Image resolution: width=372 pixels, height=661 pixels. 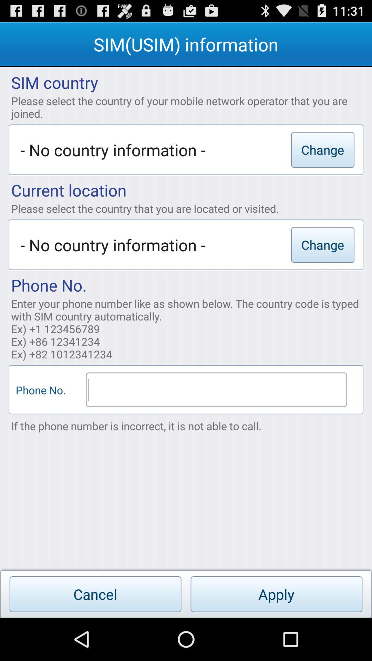 What do you see at coordinates (276, 594) in the screenshot?
I see `flip until the apply icon` at bounding box center [276, 594].